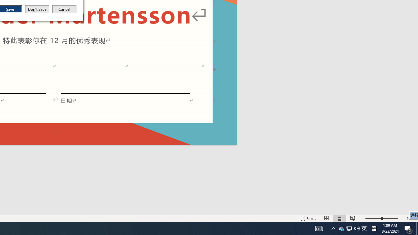  Describe the element at coordinates (357, 228) in the screenshot. I see `Q2790: 100%` at that location.